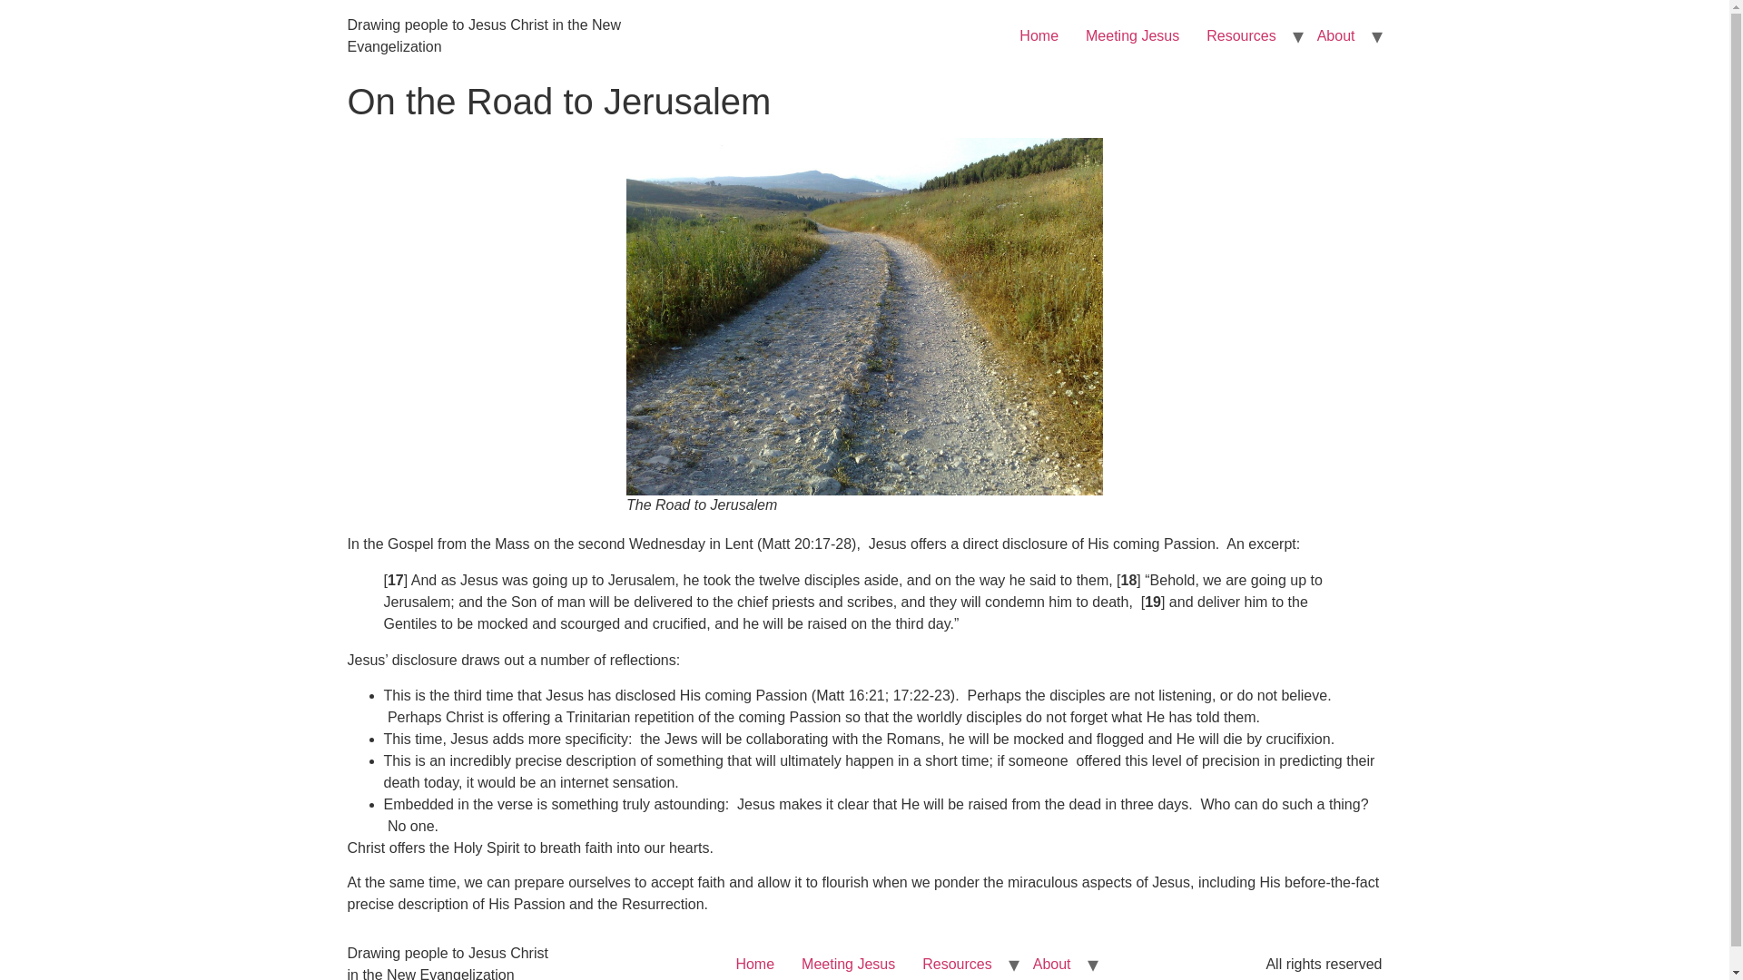  What do you see at coordinates (1051, 965) in the screenshot?
I see `About` at bounding box center [1051, 965].